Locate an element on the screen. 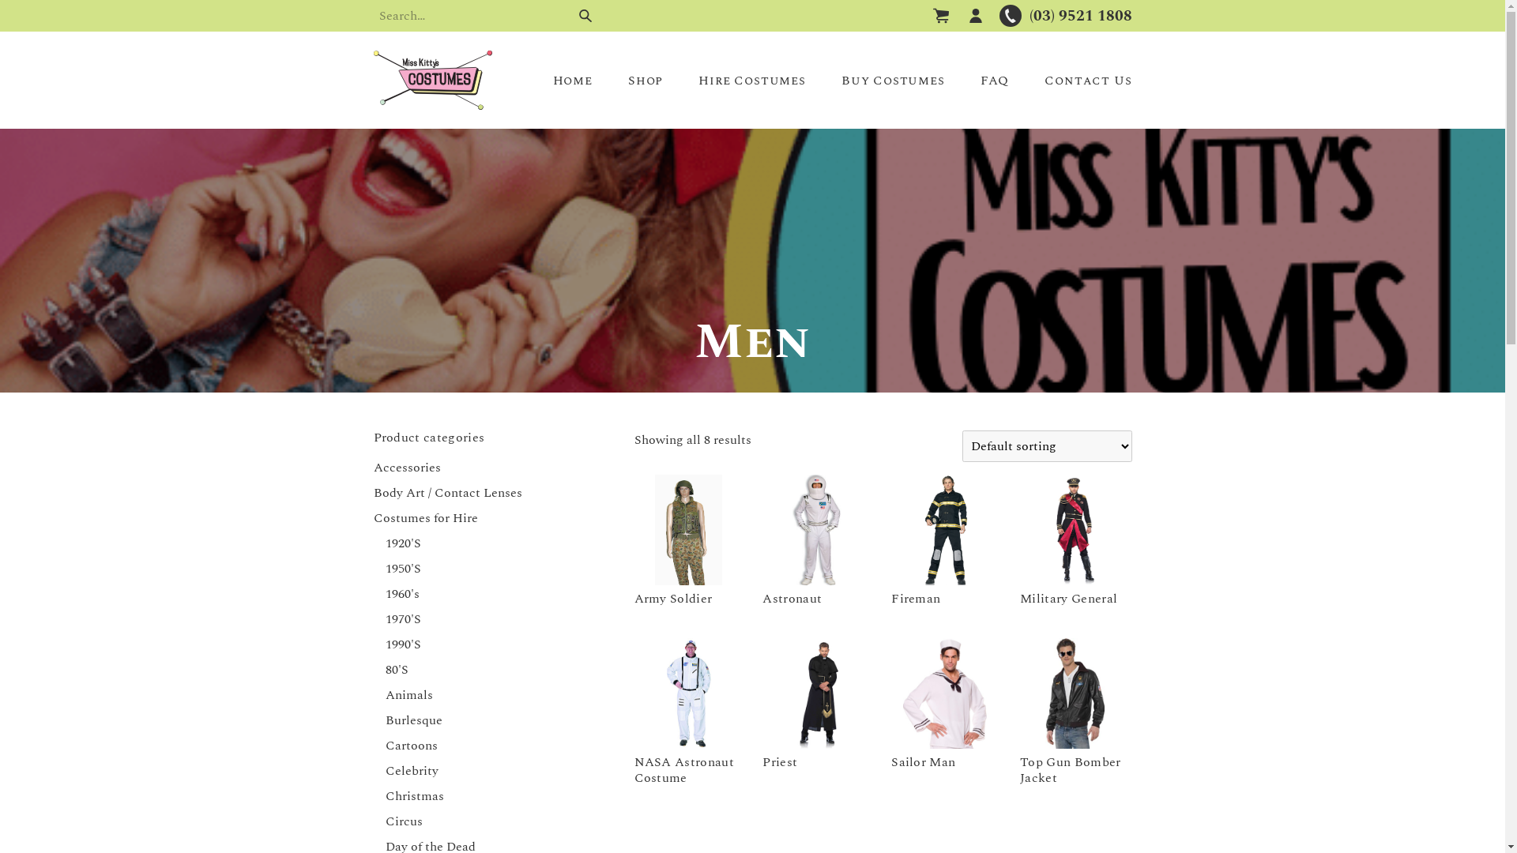  Costumes for Hire is located at coordinates (425, 518).